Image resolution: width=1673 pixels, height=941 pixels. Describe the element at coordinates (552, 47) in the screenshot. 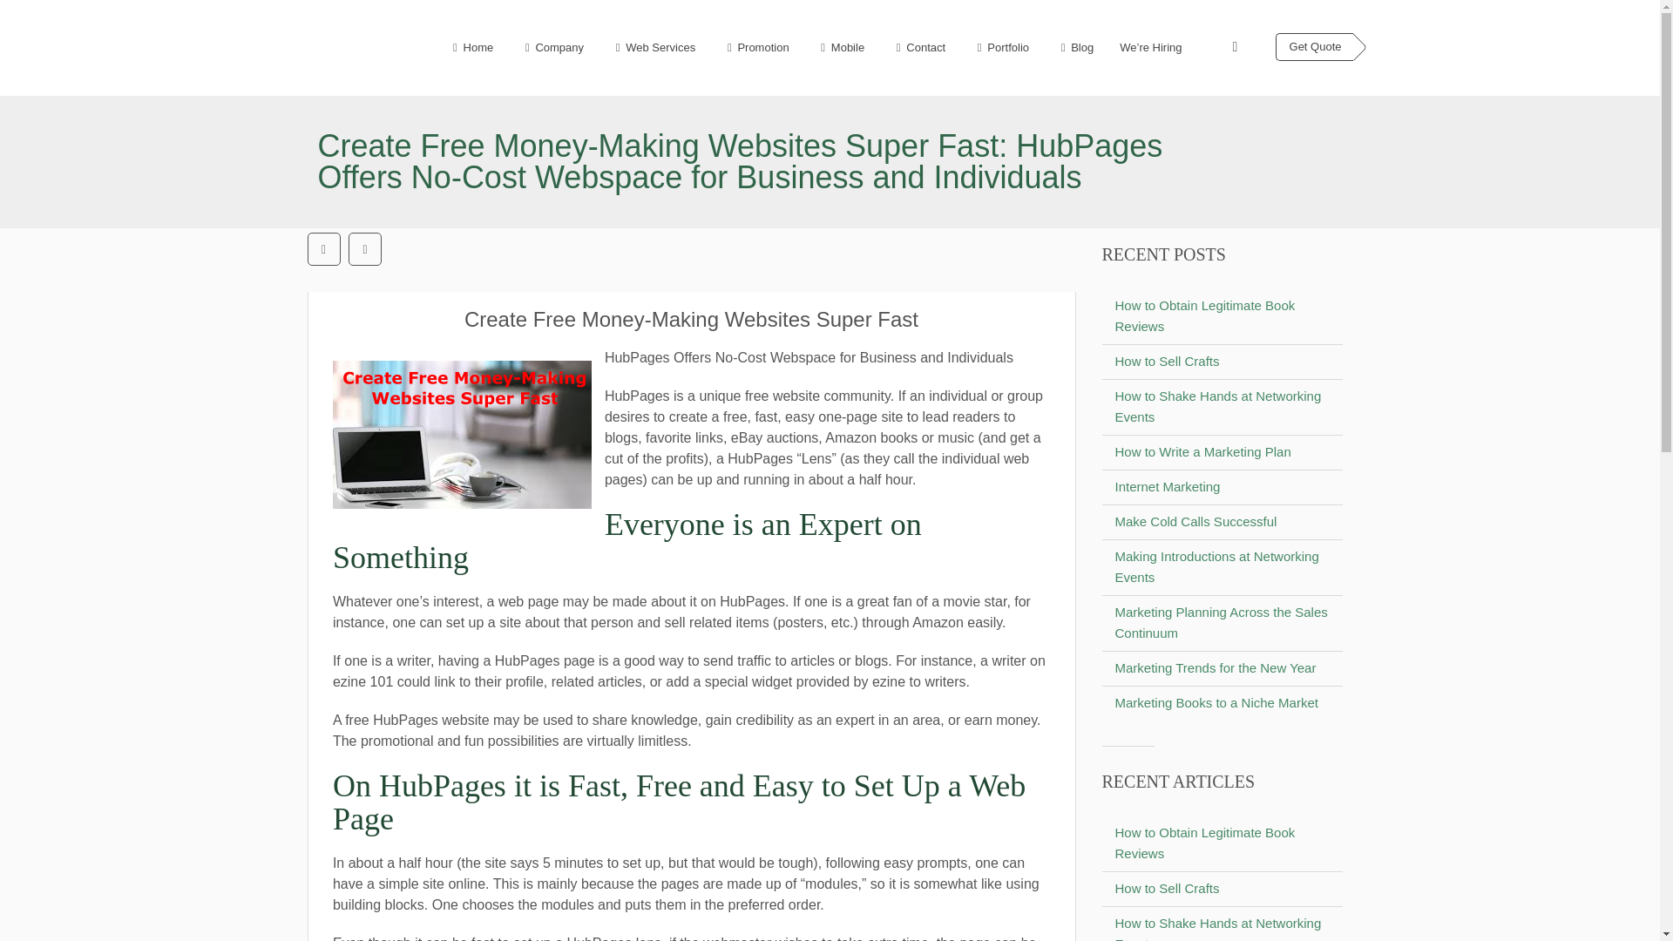

I see `Company` at that location.